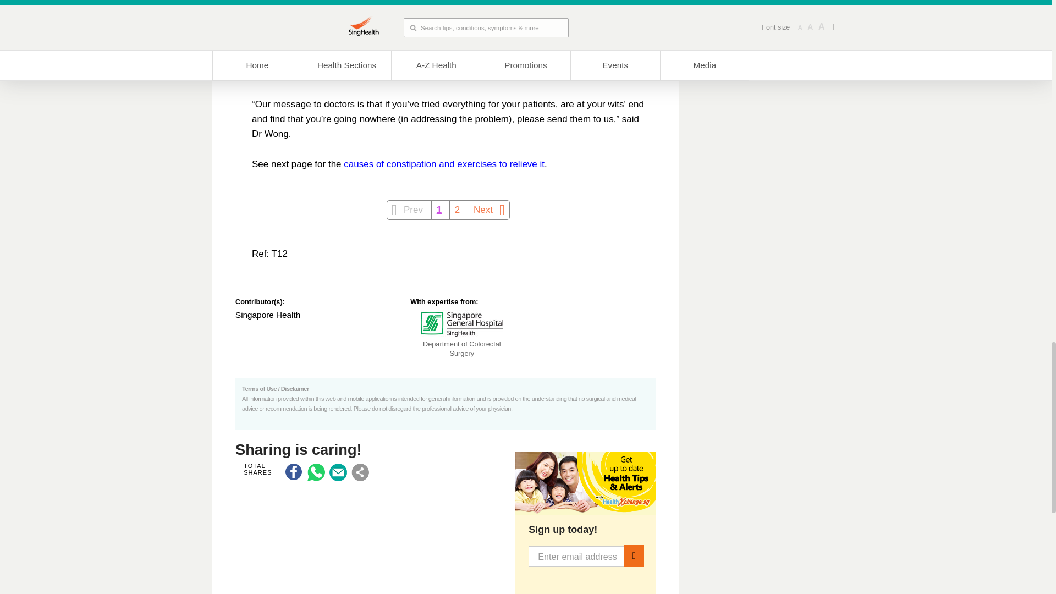 This screenshot has width=1056, height=594. I want to click on Share this Page, so click(360, 472).